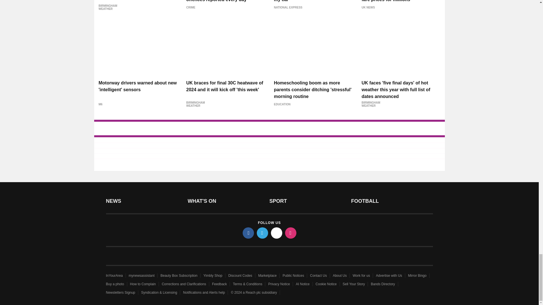 Image resolution: width=543 pixels, height=305 pixels. Describe the element at coordinates (291, 233) in the screenshot. I see `instagram` at that location.